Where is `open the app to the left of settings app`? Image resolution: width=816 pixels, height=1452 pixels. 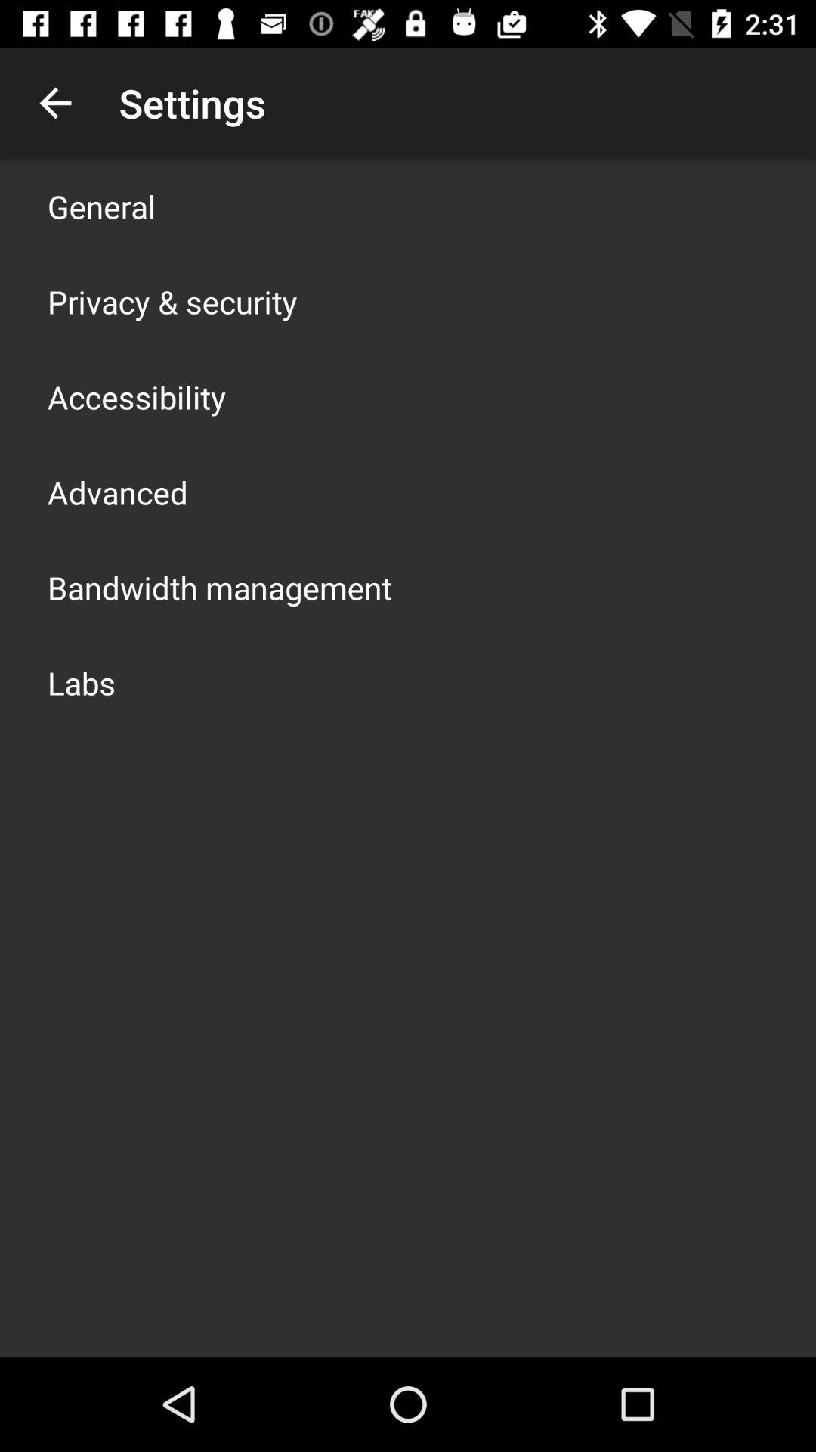
open the app to the left of settings app is located at coordinates (55, 103).